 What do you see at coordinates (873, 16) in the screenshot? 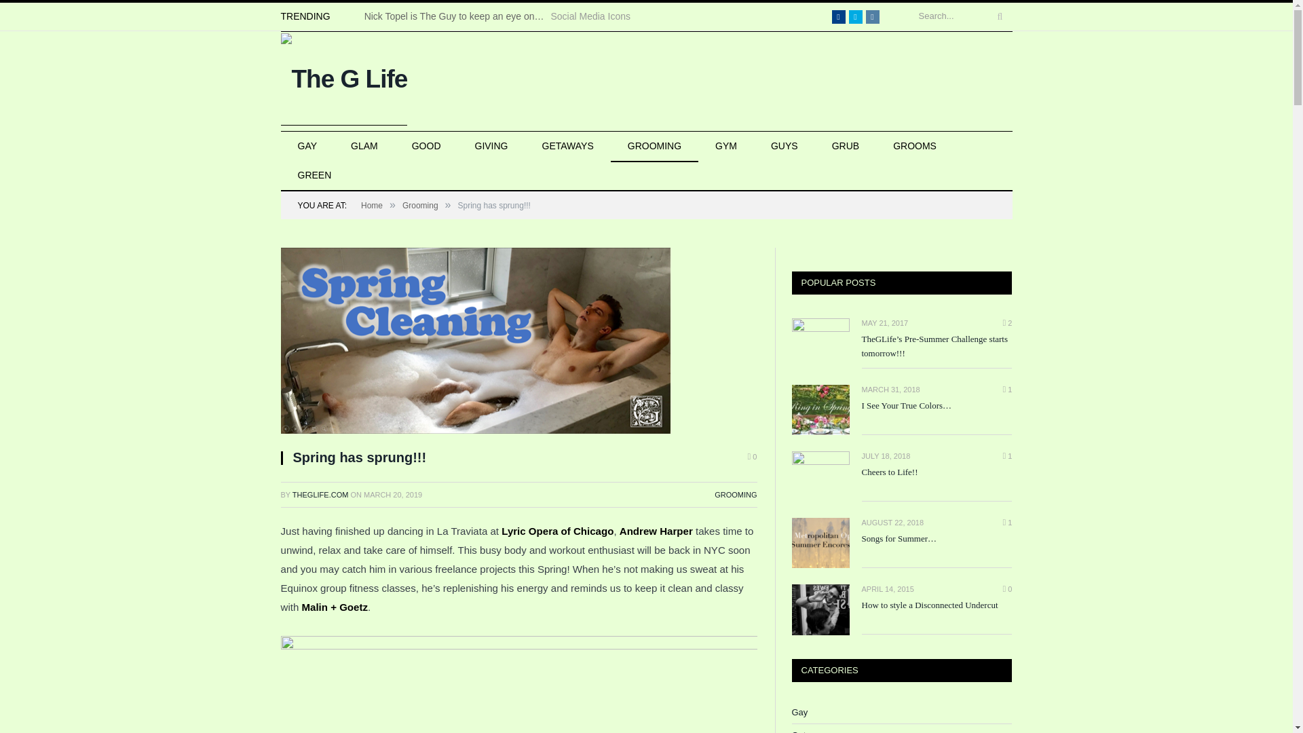
I see `instagram` at bounding box center [873, 16].